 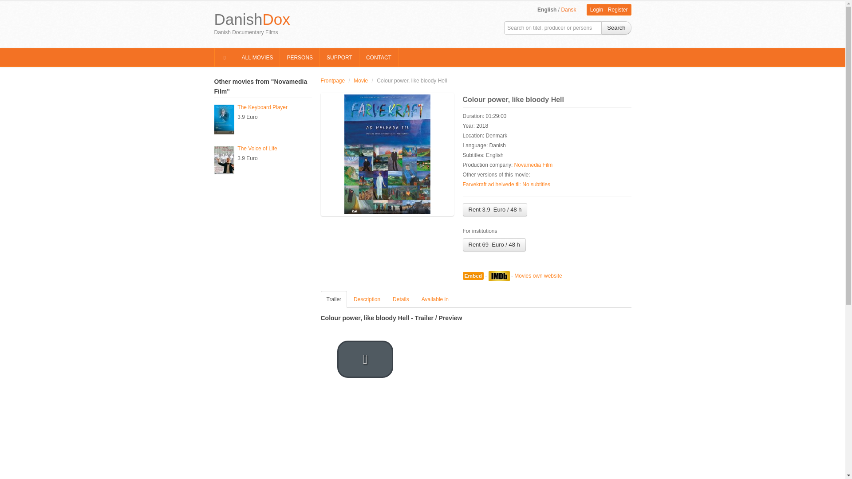 I want to click on Trailer, so click(x=333, y=299).